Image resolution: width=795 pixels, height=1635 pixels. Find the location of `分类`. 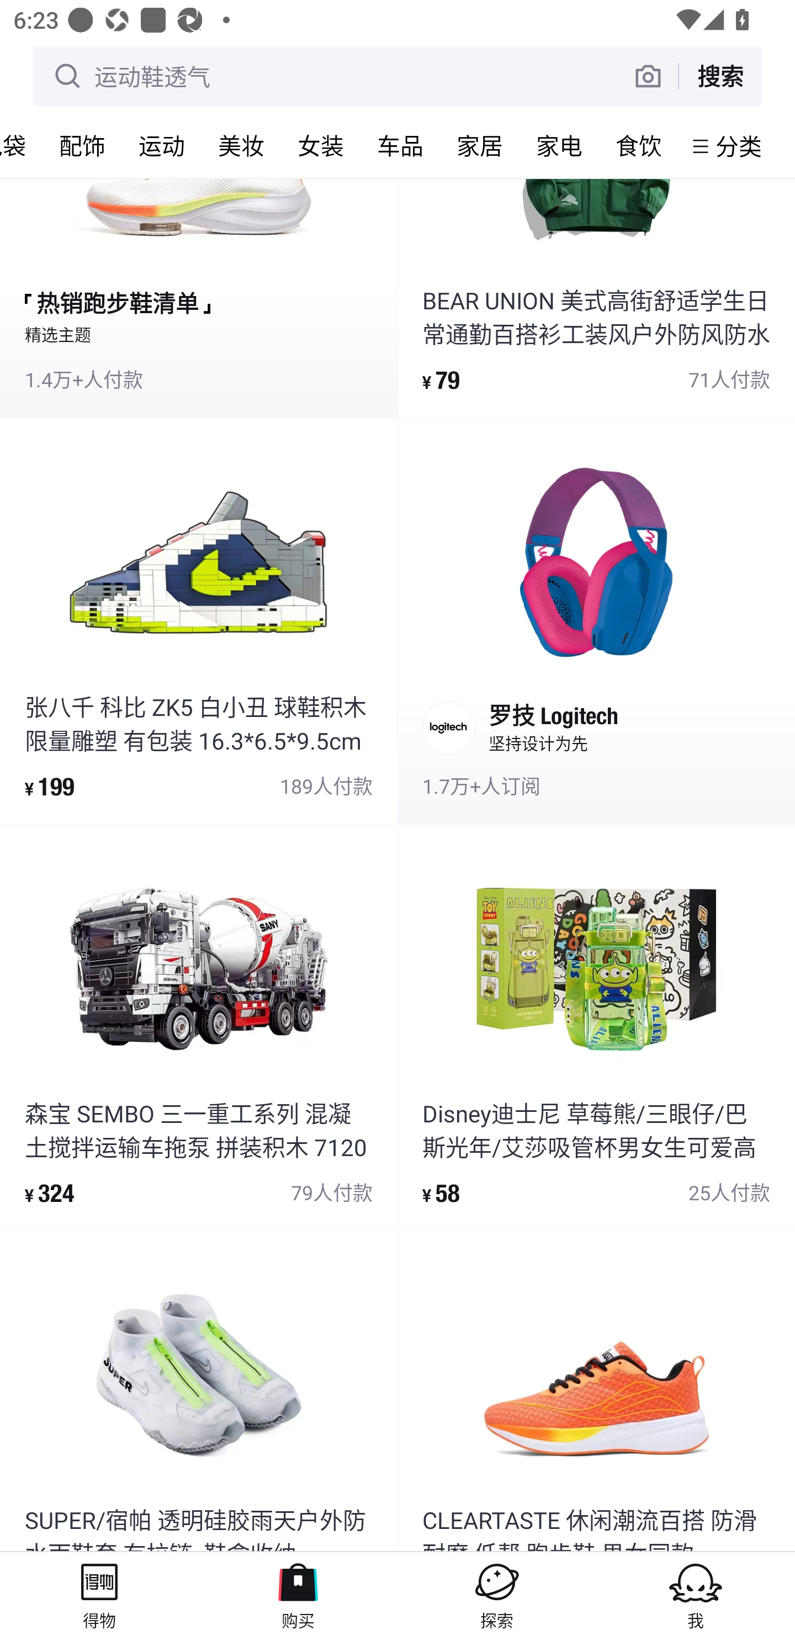

分类 is located at coordinates (739, 146).